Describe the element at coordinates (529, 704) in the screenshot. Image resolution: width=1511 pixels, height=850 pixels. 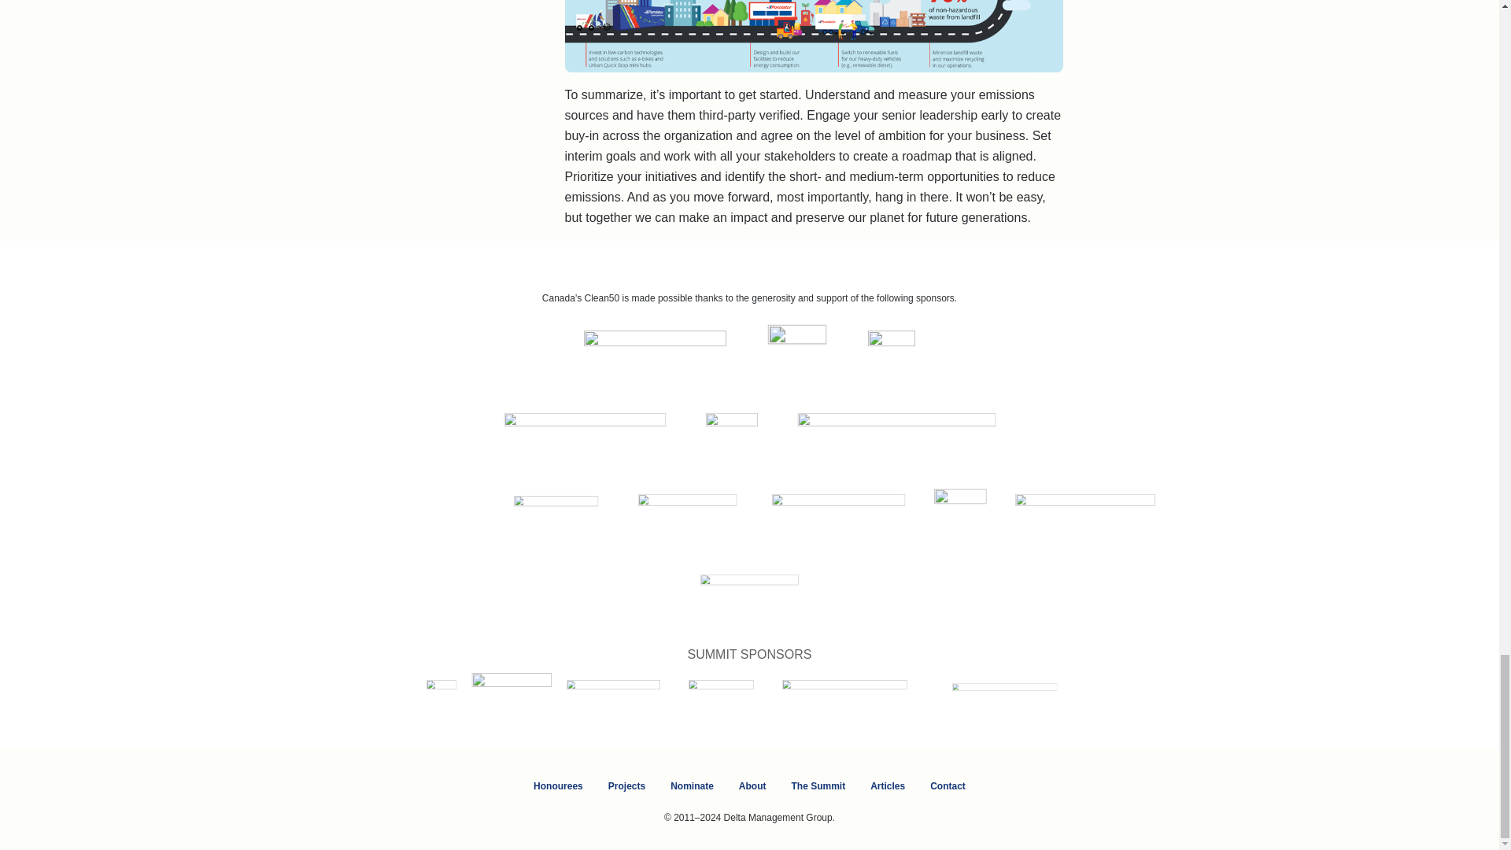
I see `Flow Hydration` at that location.